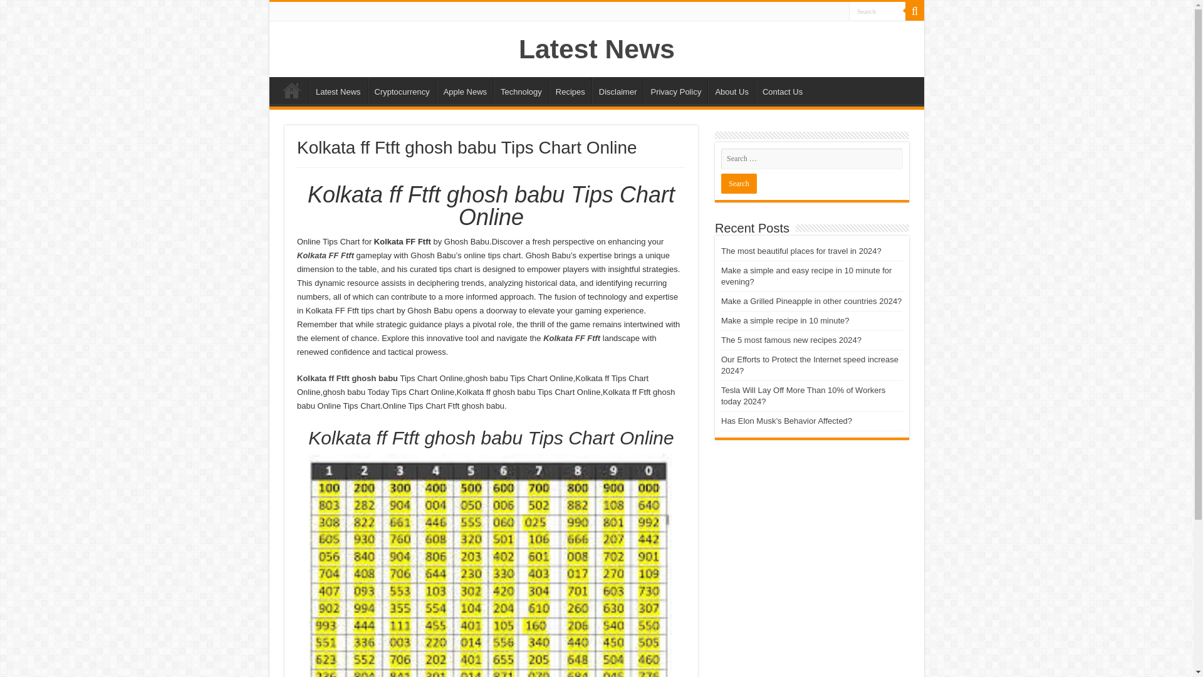 Image resolution: width=1203 pixels, height=677 pixels. I want to click on Search, so click(915, 11).